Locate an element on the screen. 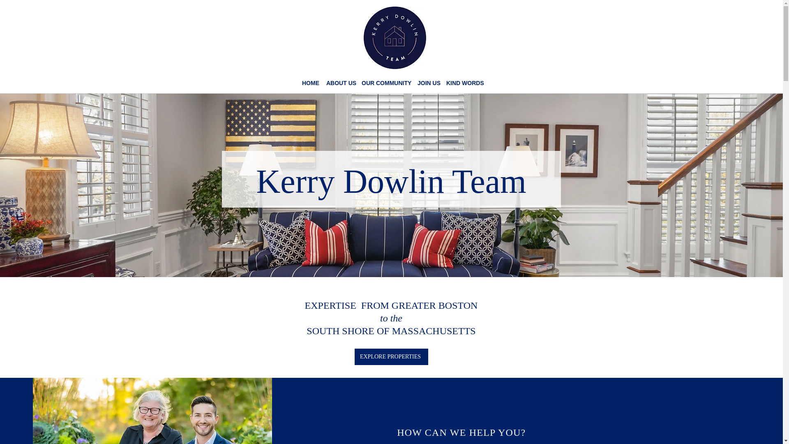 This screenshot has height=444, width=789. KIND WORDS is located at coordinates (464, 83).